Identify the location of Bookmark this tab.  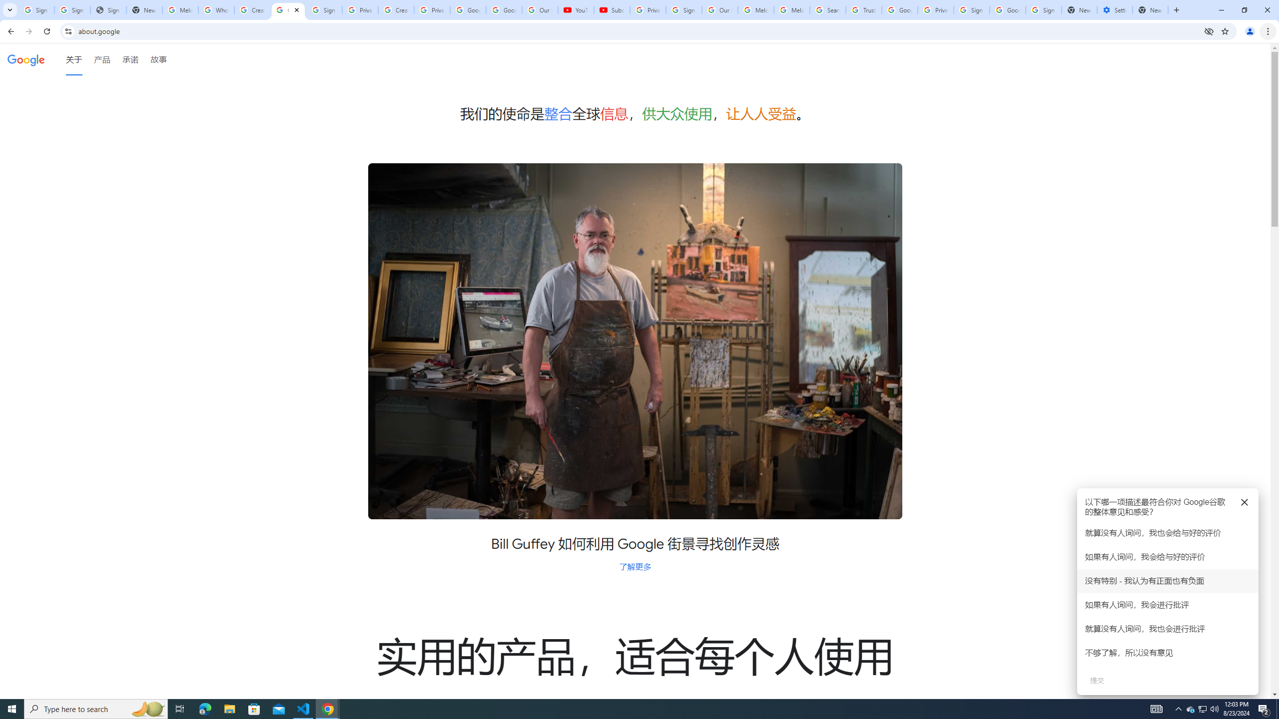
(1224, 31).